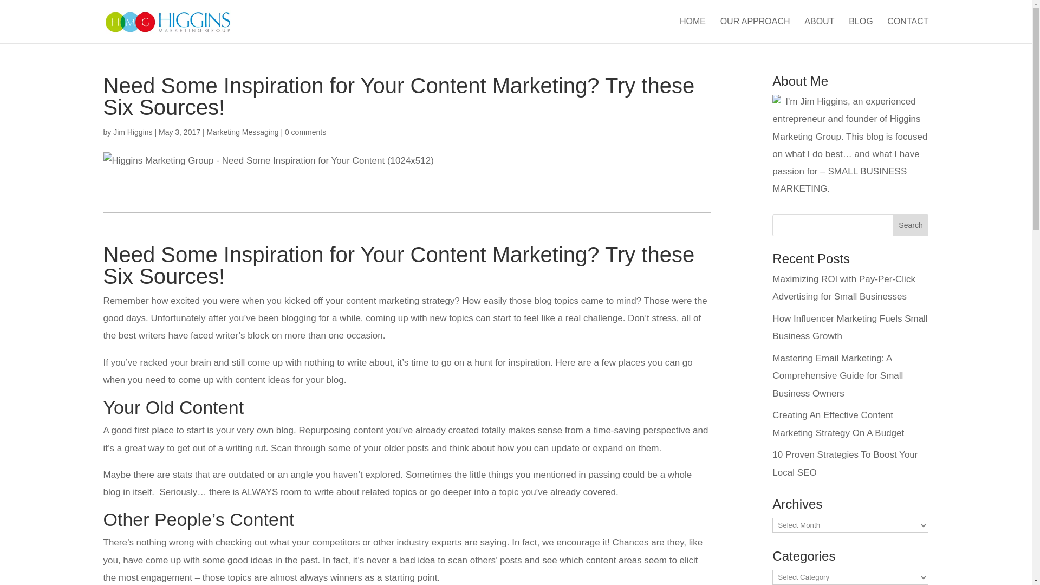 The height and width of the screenshot is (585, 1040). What do you see at coordinates (305, 132) in the screenshot?
I see `0 comments` at bounding box center [305, 132].